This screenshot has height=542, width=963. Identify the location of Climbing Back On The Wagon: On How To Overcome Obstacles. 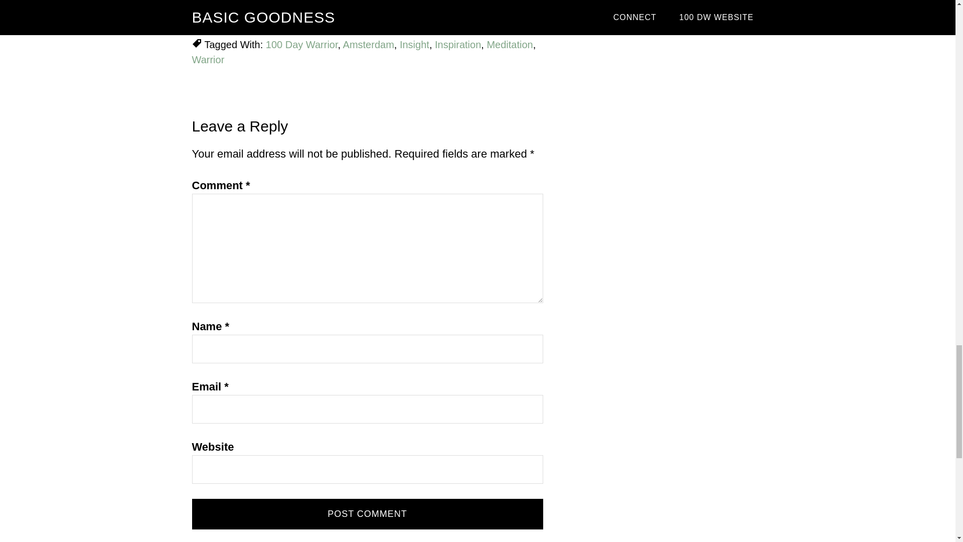
(369, 2).